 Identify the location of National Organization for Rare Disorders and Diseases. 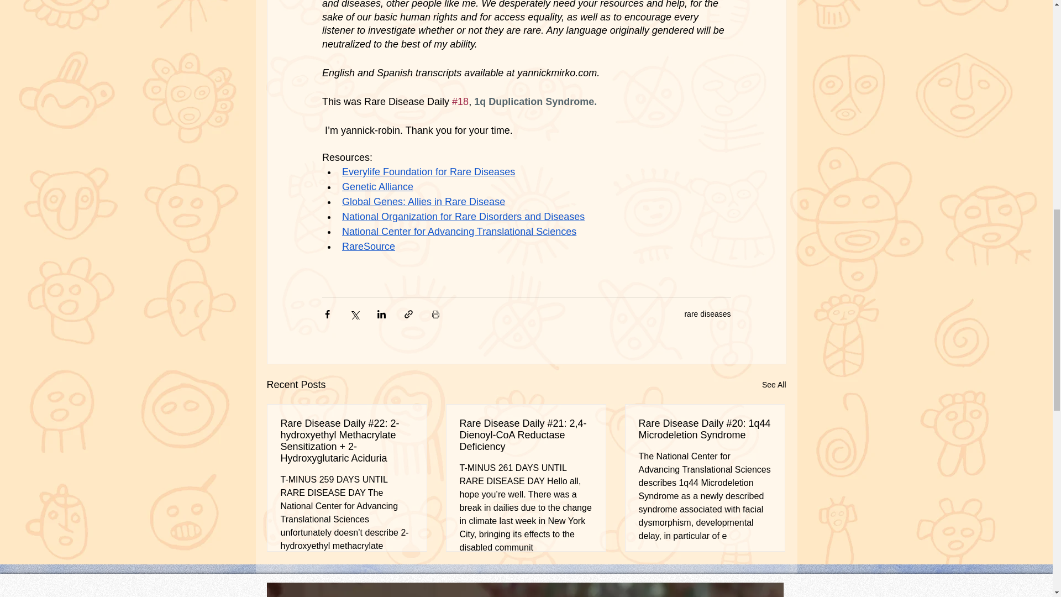
(463, 217).